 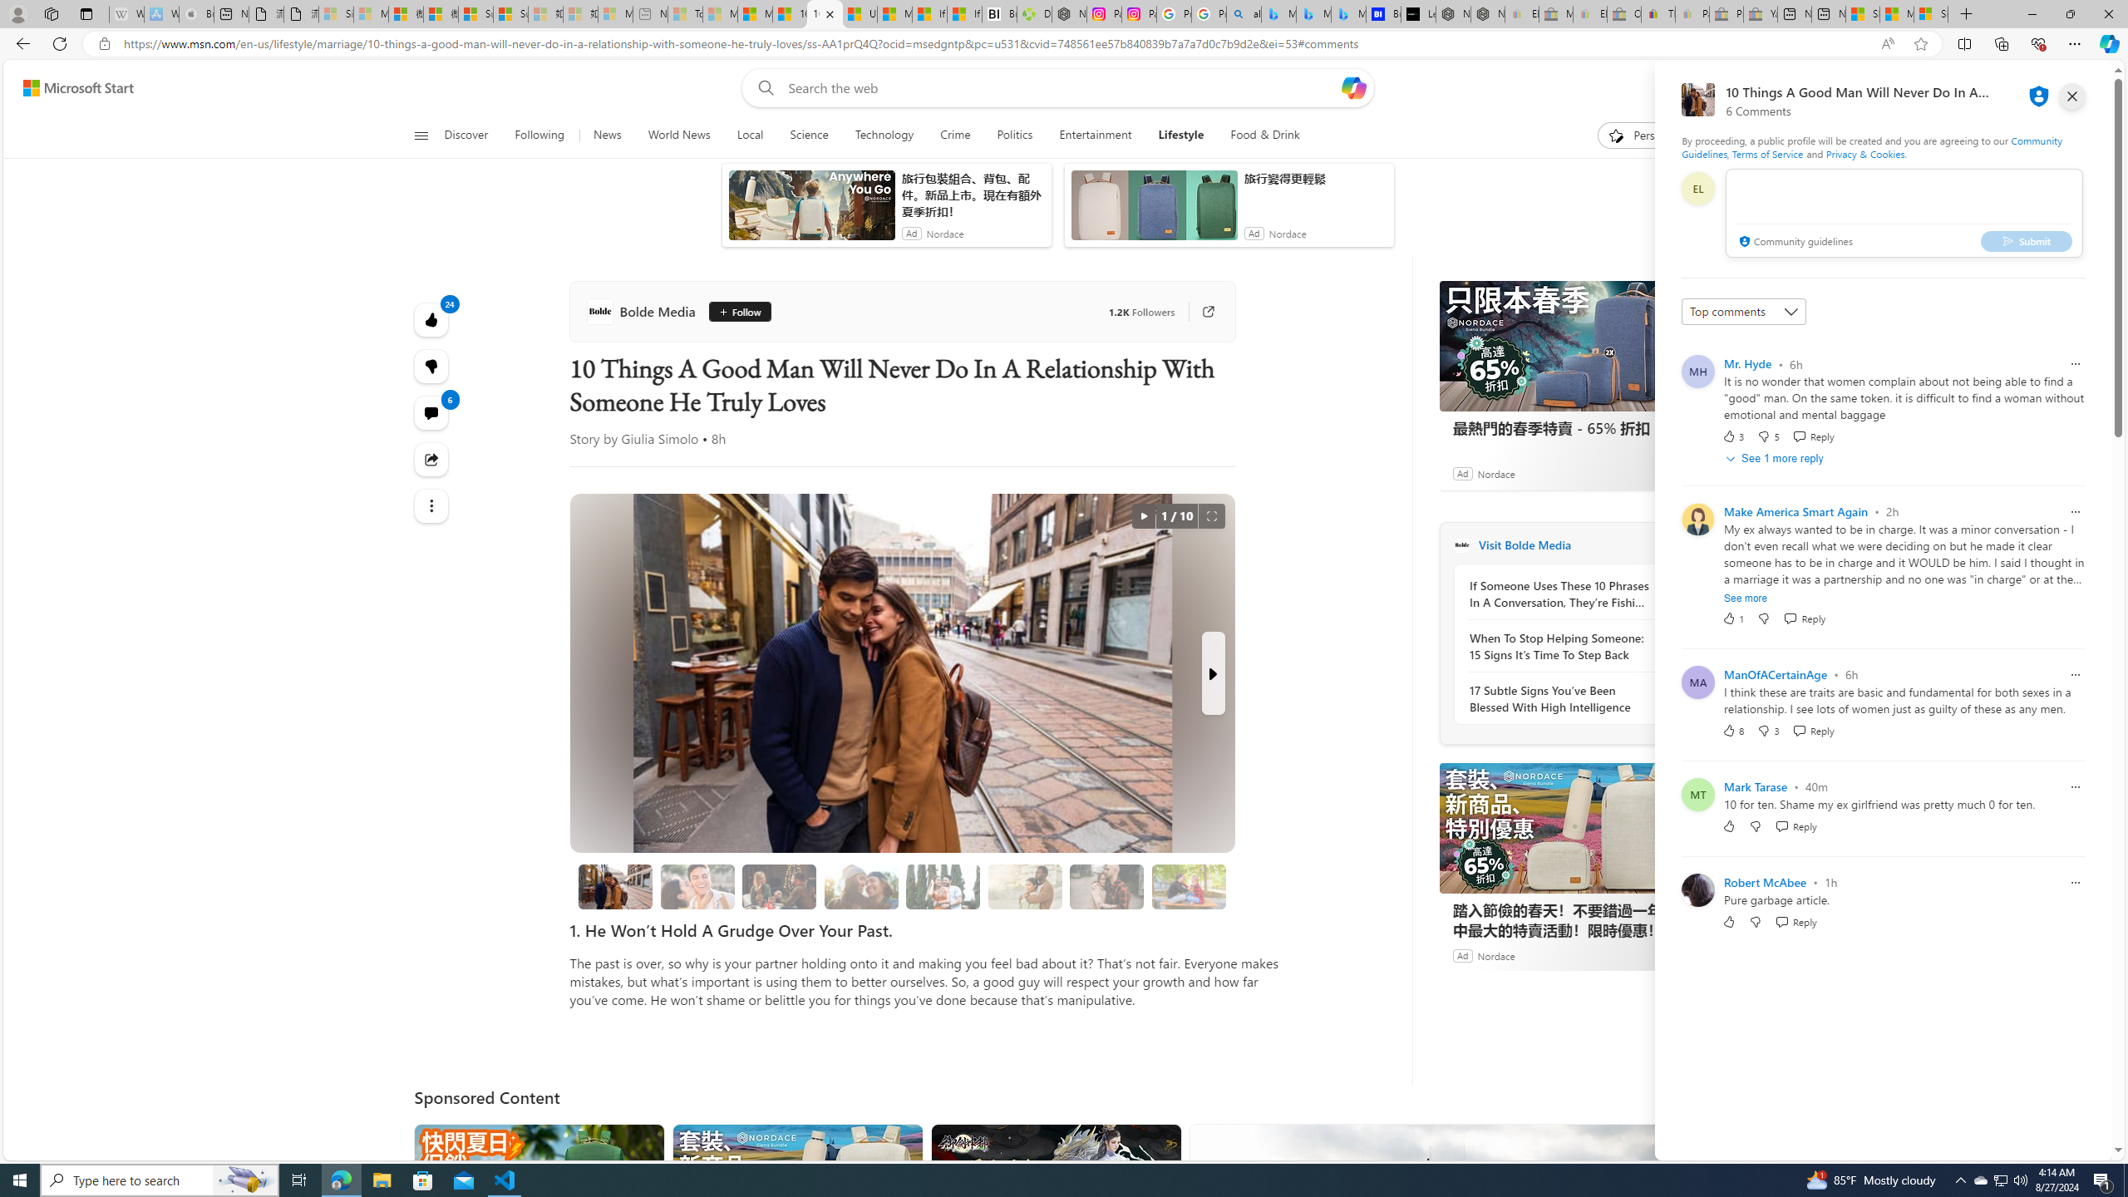 I want to click on Report comment, so click(x=2075, y=881).